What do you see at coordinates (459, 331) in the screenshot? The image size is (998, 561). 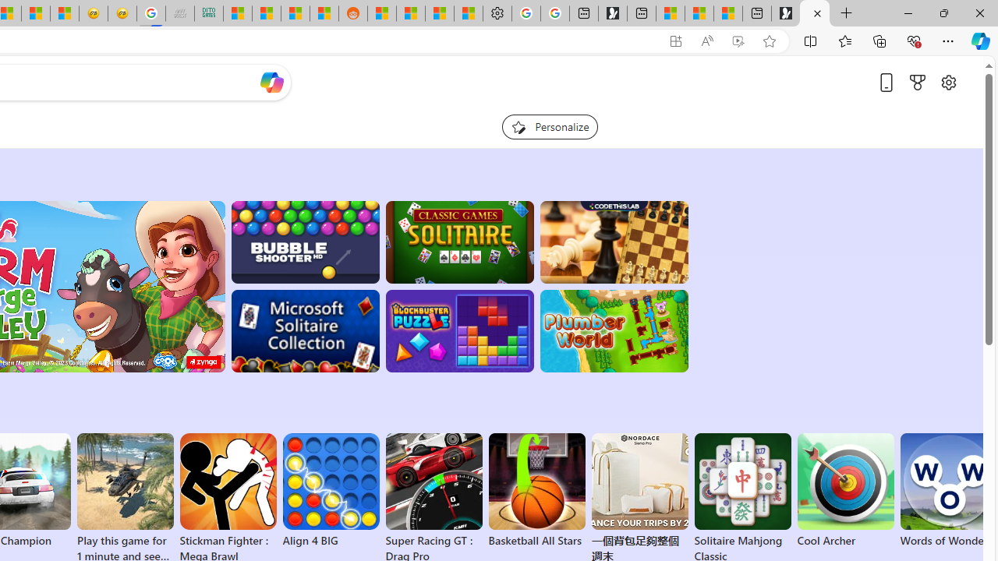 I see `BlockBuster: Adventures Puzzle` at bounding box center [459, 331].